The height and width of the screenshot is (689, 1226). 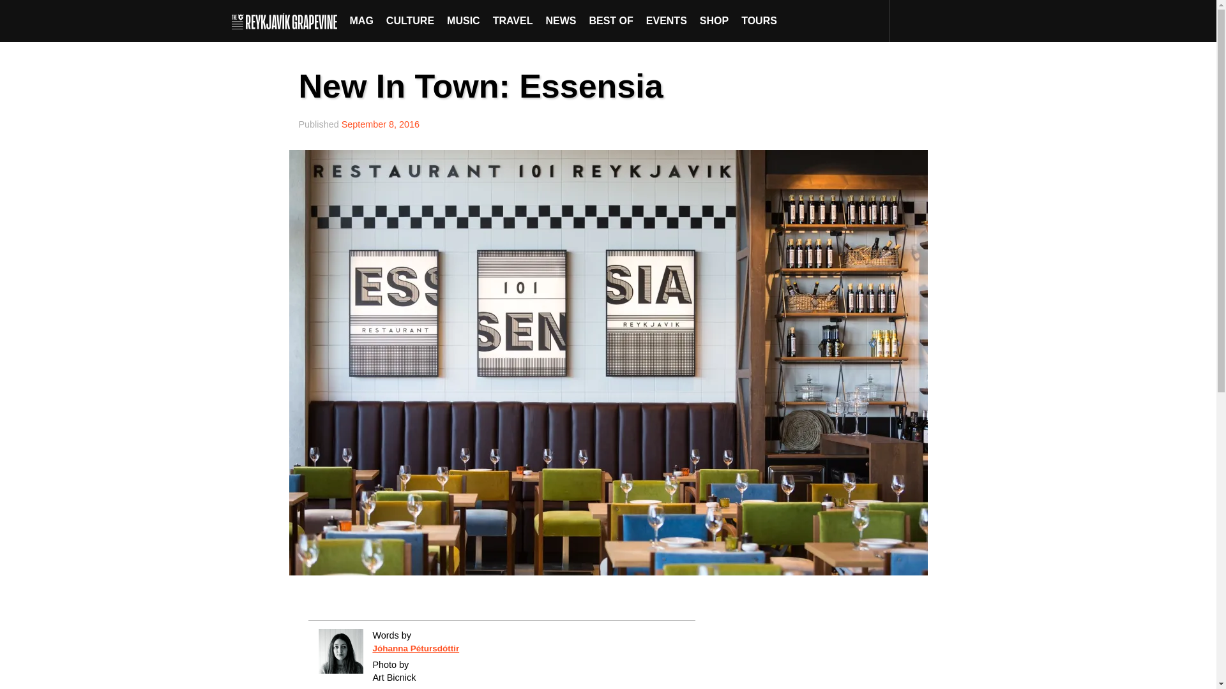 What do you see at coordinates (714, 20) in the screenshot?
I see `SHOP` at bounding box center [714, 20].